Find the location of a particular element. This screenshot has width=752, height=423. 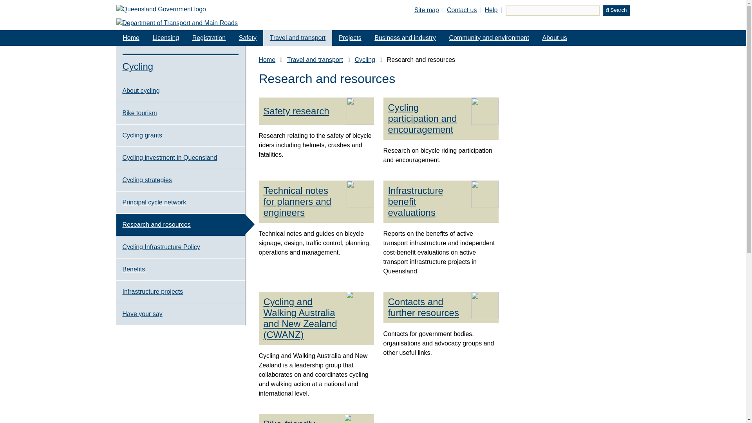

Licensing is located at coordinates (166, 38).